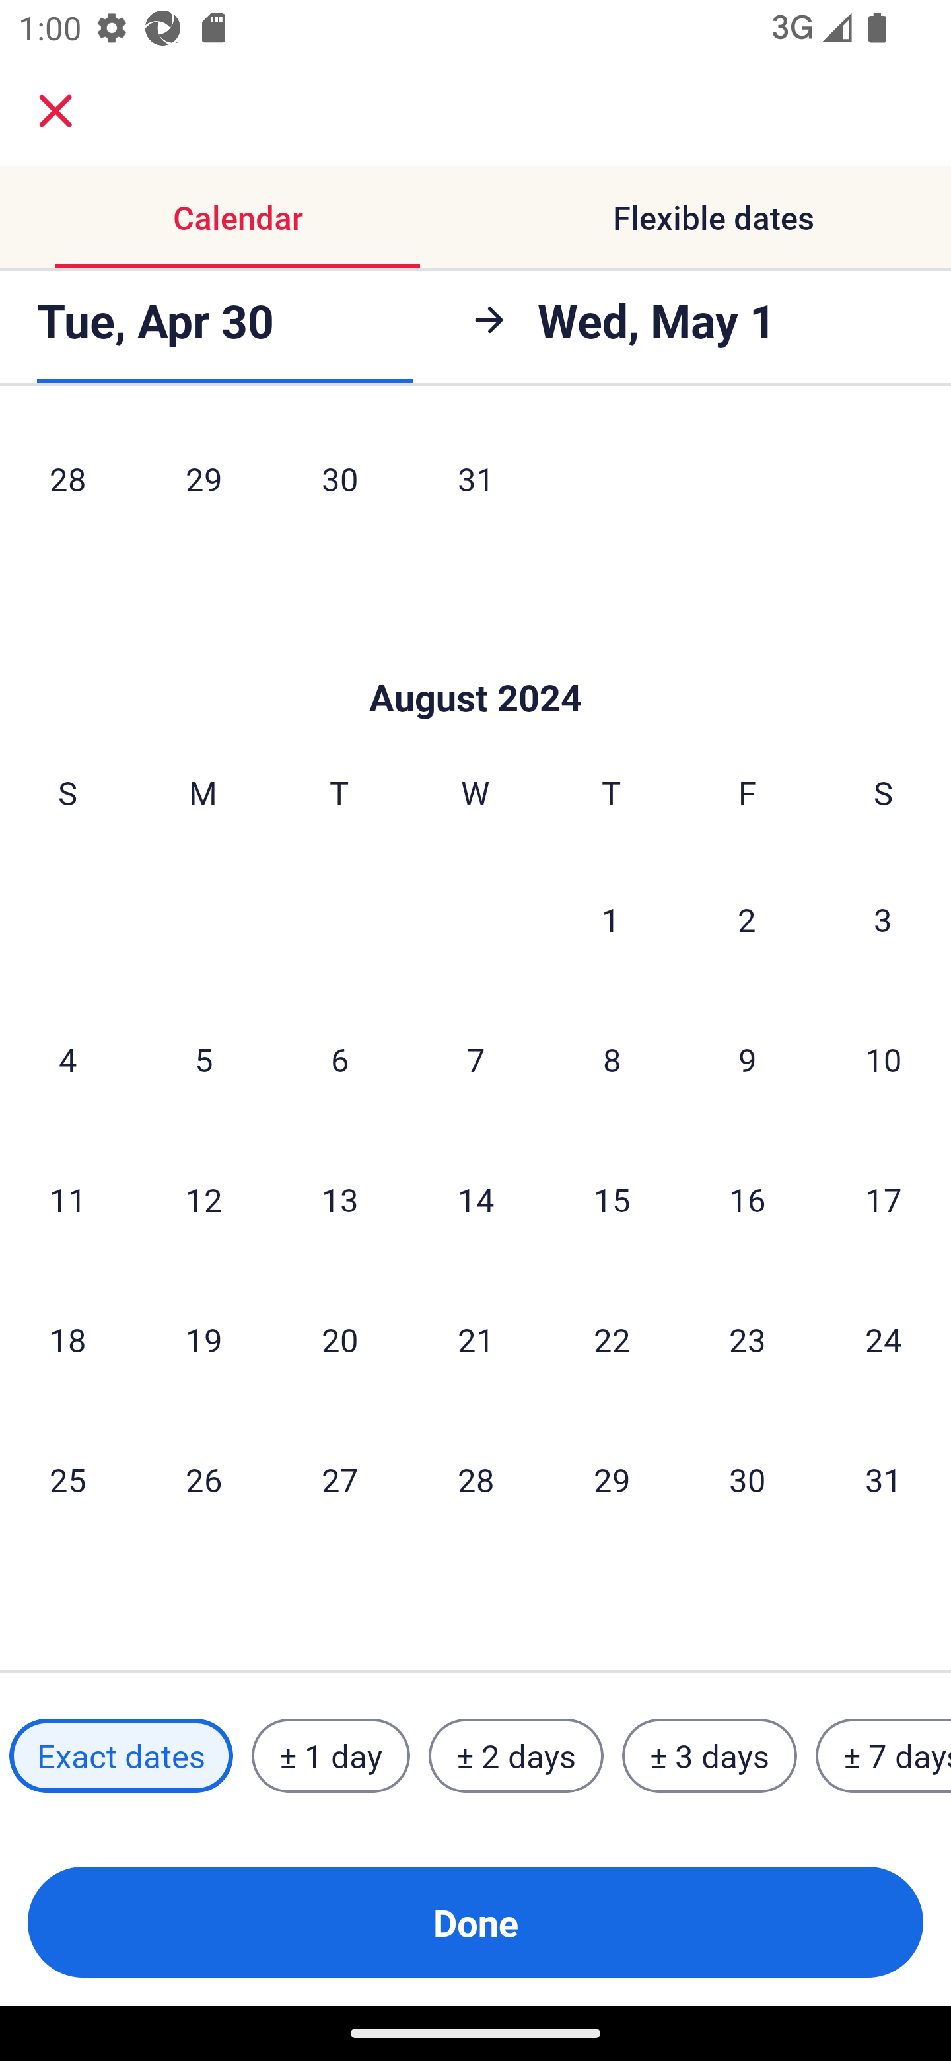 The image size is (951, 2061). I want to click on 8 Thursday, August 8, 2024, so click(612, 1059).